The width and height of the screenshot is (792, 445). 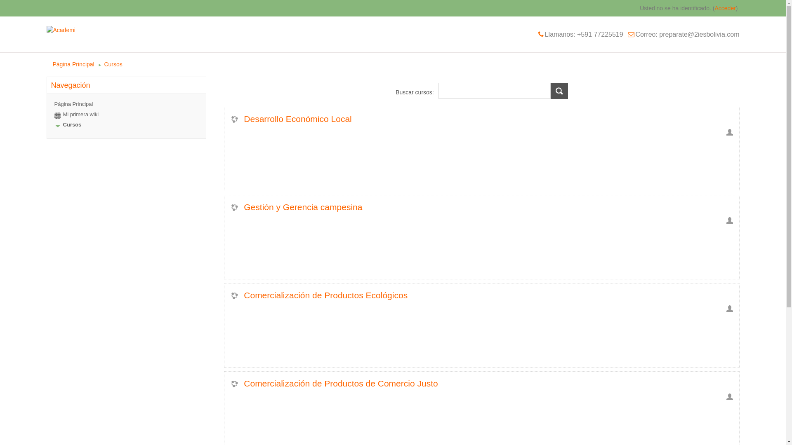 I want to click on Acceso de invitados, so click(x=730, y=309).